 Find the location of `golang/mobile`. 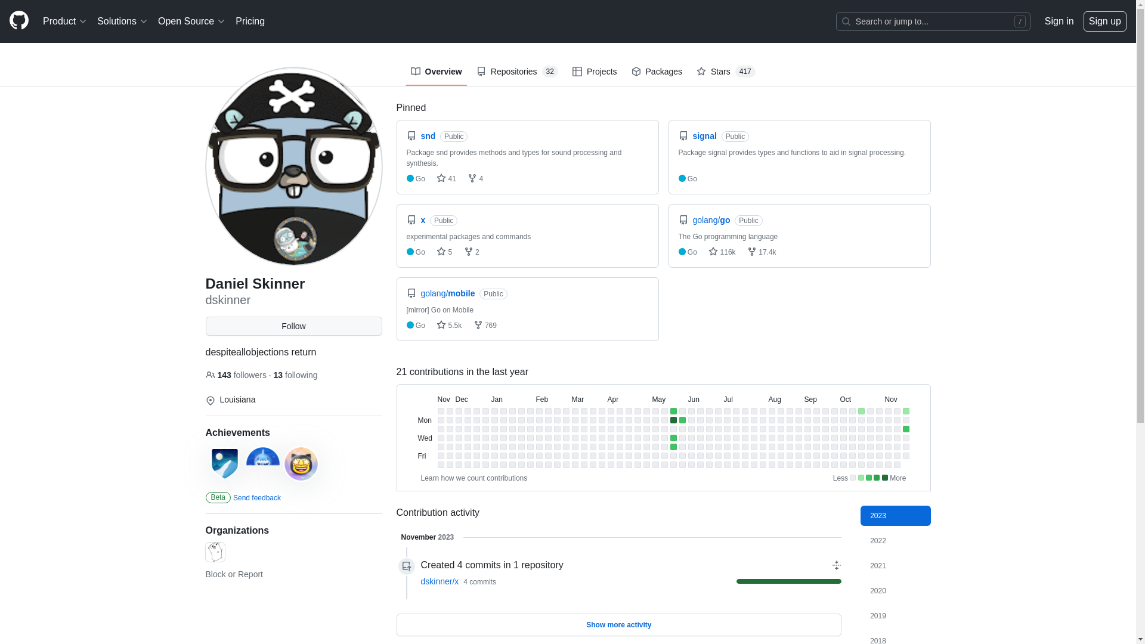

golang/mobile is located at coordinates (448, 293).